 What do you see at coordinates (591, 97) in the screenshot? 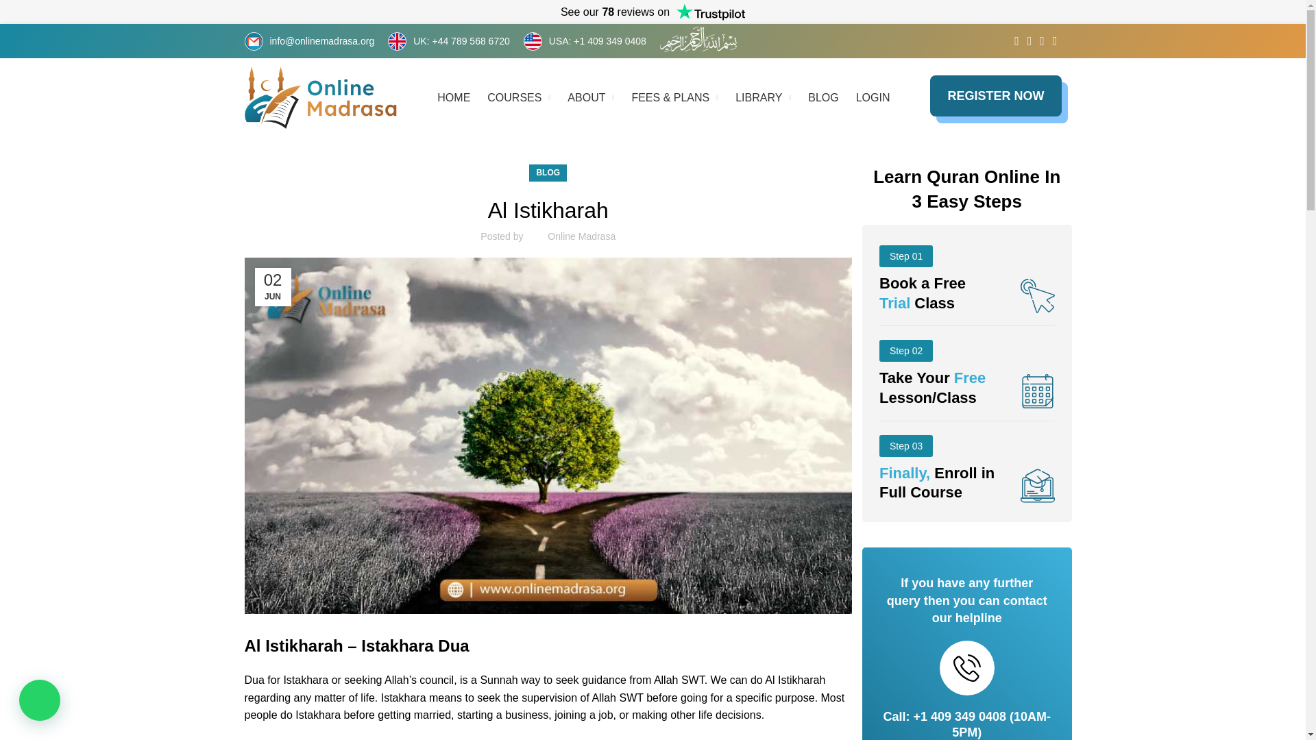
I see `ABOUT` at bounding box center [591, 97].